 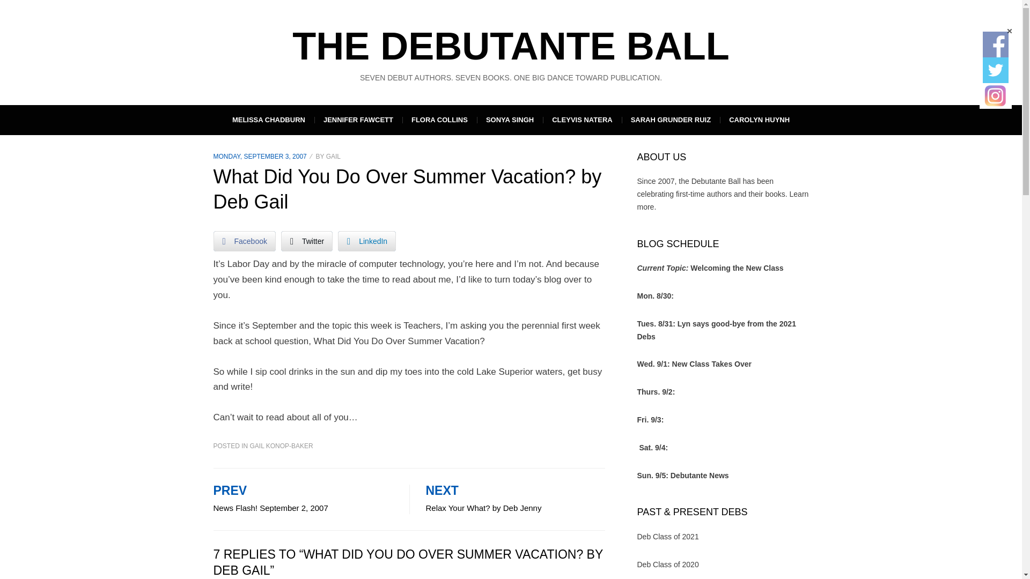 What do you see at coordinates (1009, 31) in the screenshot?
I see `Visit Our Facebook Page` at bounding box center [1009, 31].